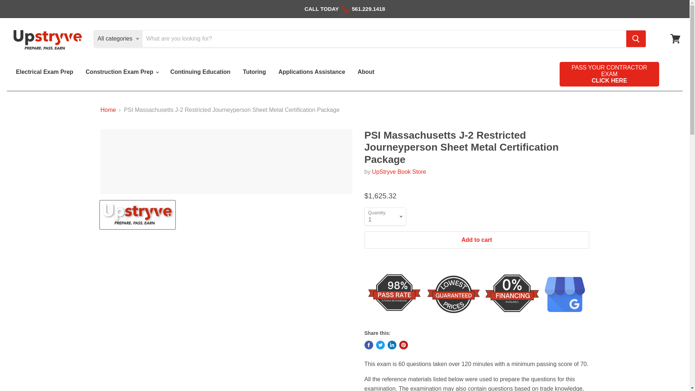 This screenshot has width=695, height=391. I want to click on View cart, so click(366, 72).